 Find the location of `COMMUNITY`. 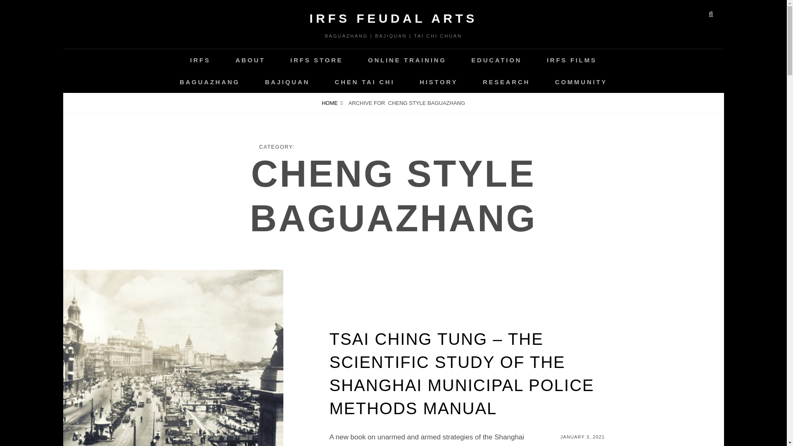

COMMUNITY is located at coordinates (581, 82).